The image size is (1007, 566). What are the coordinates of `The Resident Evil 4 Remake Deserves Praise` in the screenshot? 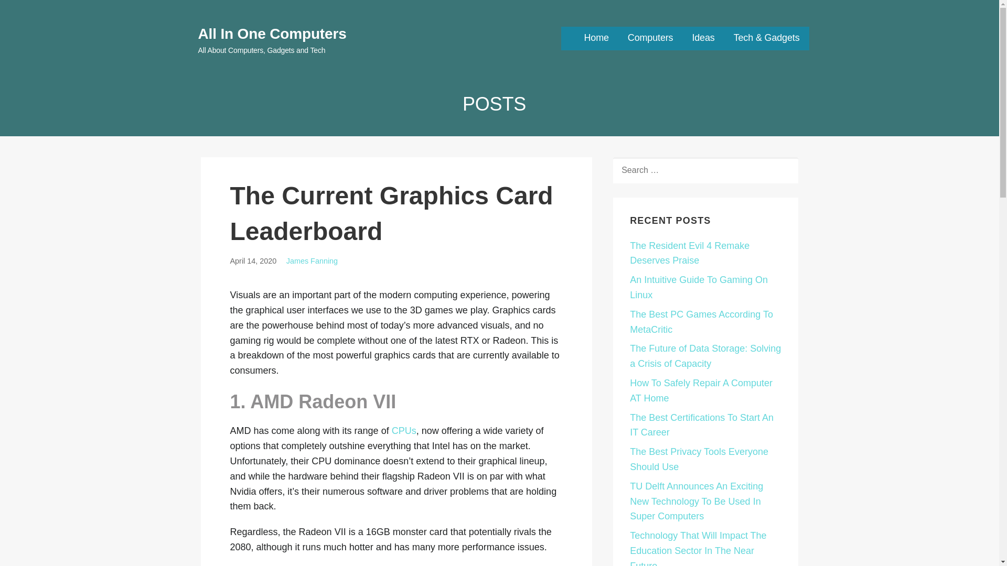 It's located at (689, 253).